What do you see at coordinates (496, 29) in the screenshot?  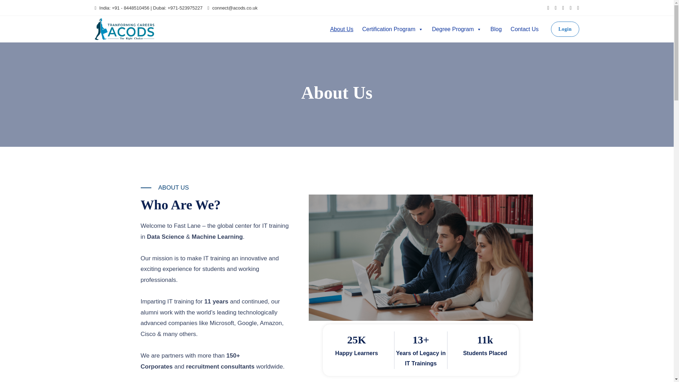 I see `Blog` at bounding box center [496, 29].